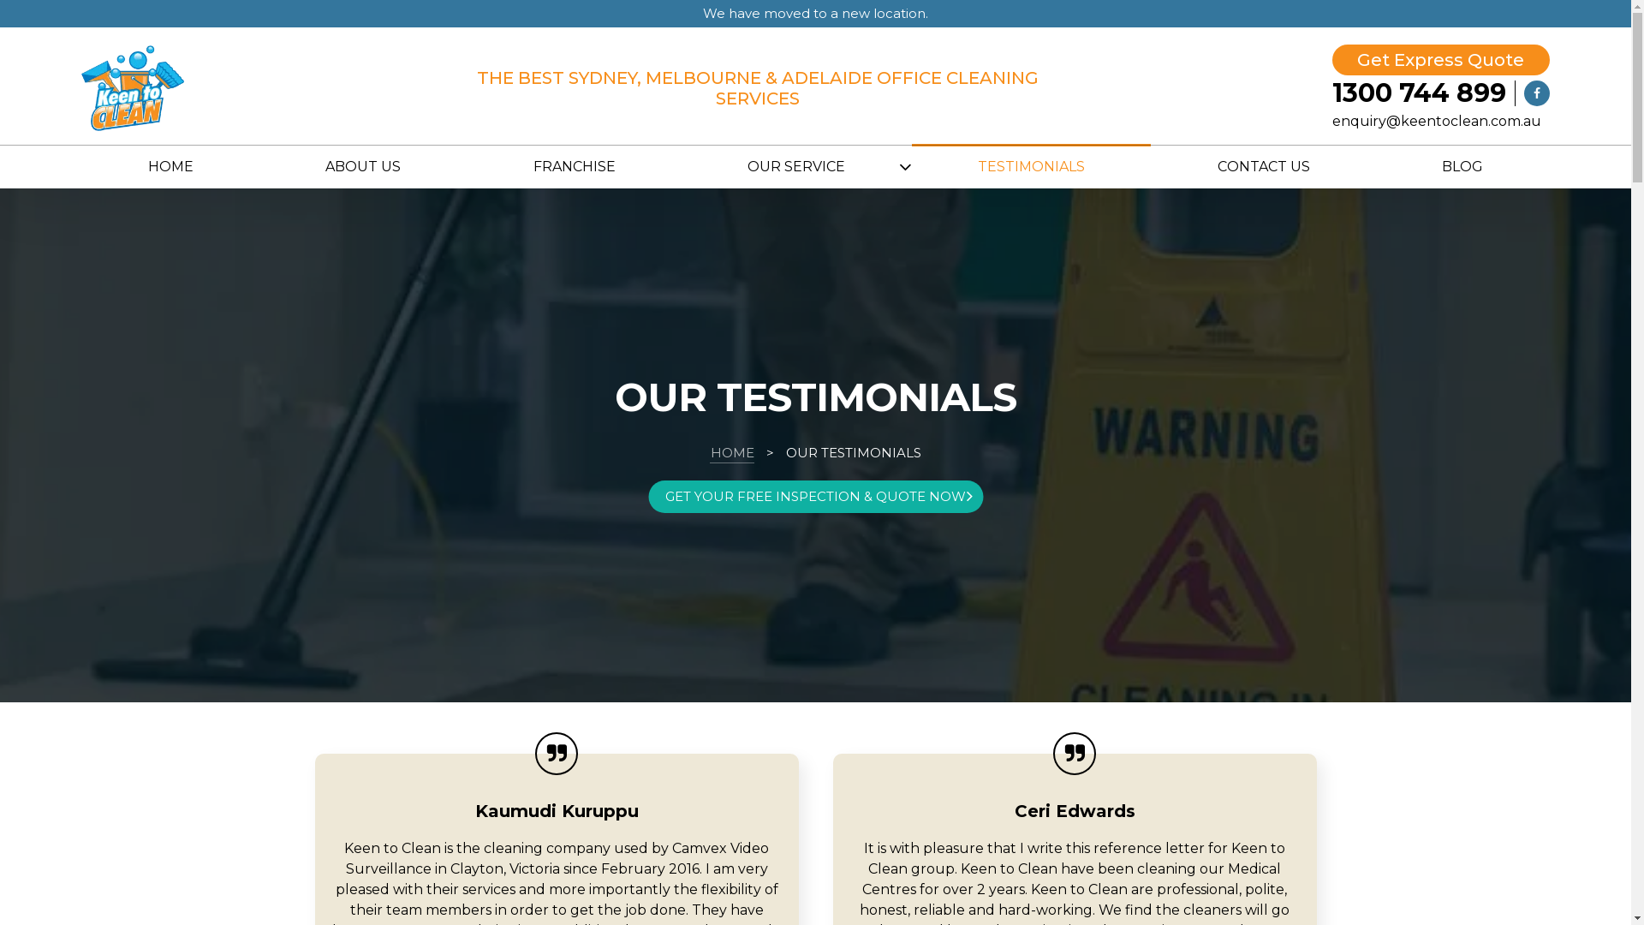  What do you see at coordinates (363, 167) in the screenshot?
I see `ABOUT US` at bounding box center [363, 167].